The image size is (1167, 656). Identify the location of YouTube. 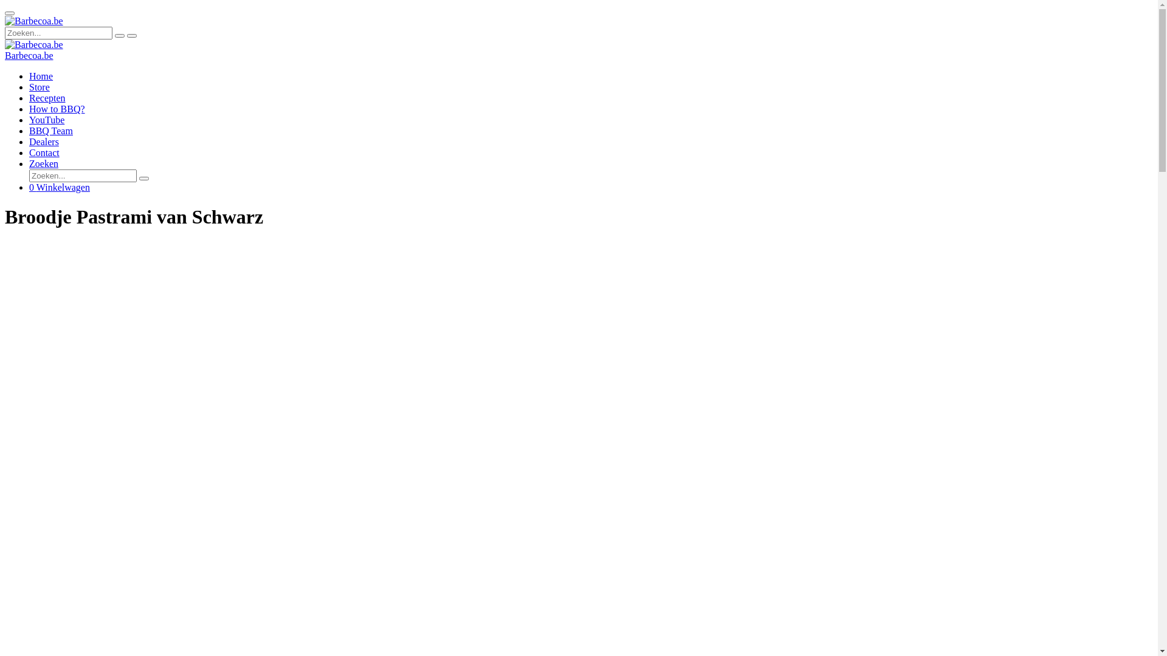
(47, 120).